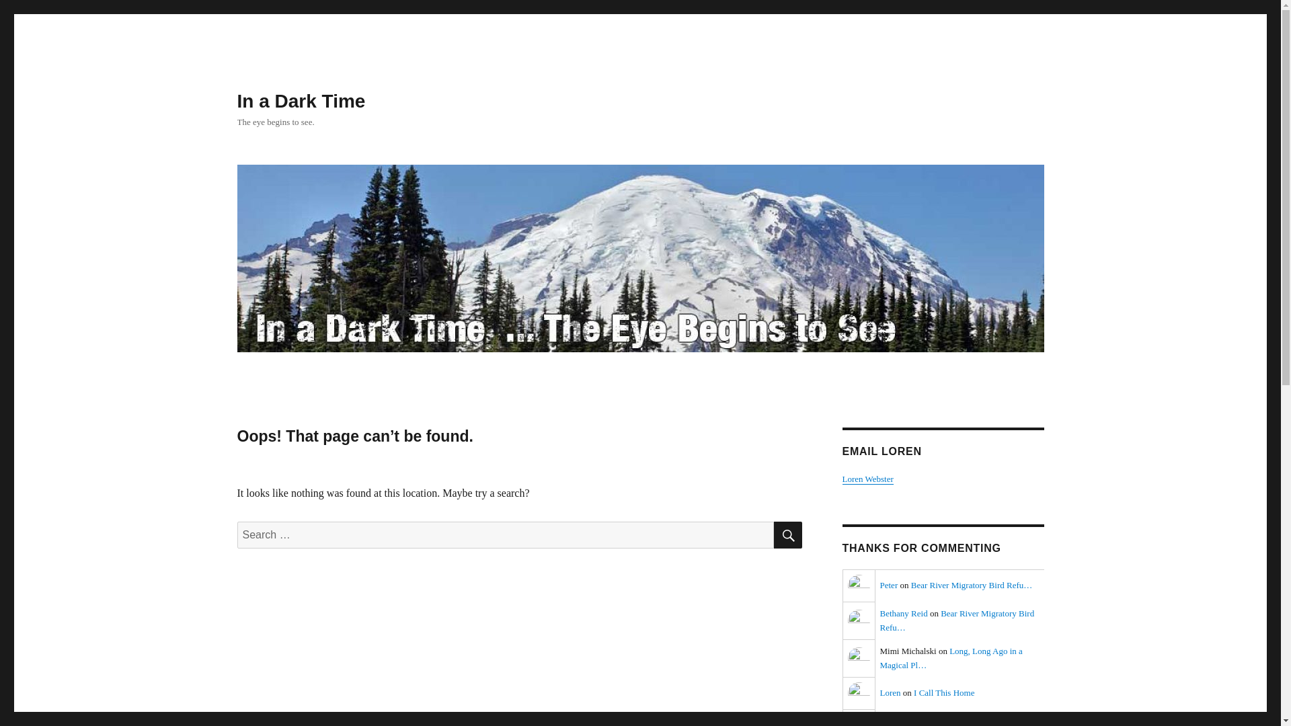  I want to click on Loren, so click(859, 694).